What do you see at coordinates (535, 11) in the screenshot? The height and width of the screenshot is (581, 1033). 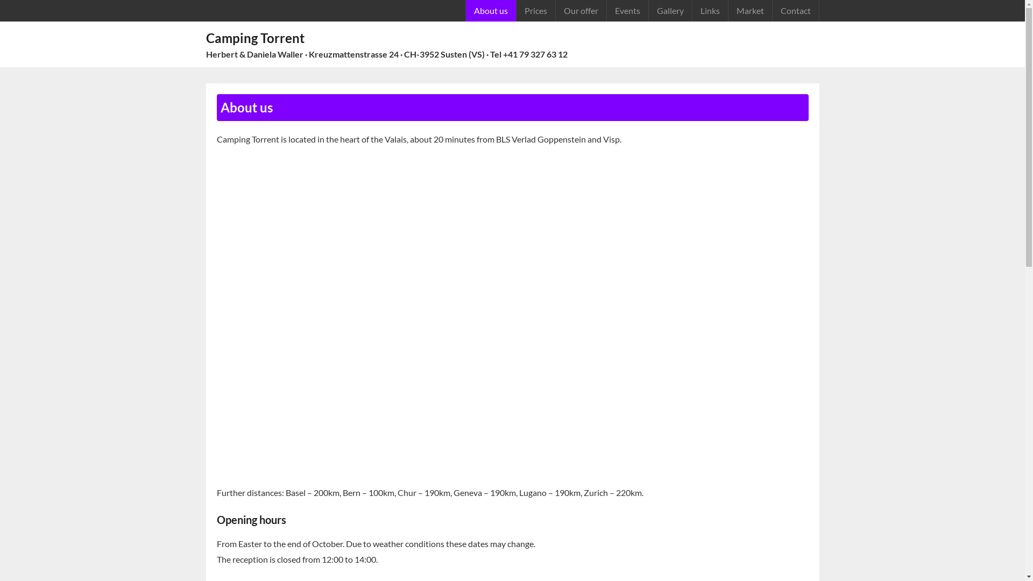 I see `Prices` at bounding box center [535, 11].